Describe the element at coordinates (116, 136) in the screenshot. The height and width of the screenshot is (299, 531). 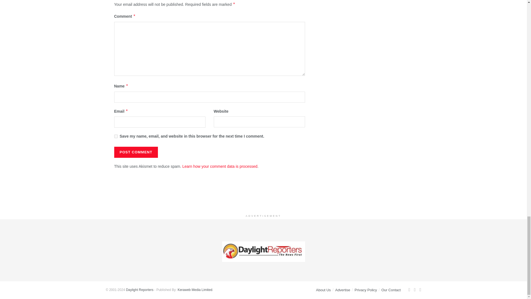
I see `yes` at that location.